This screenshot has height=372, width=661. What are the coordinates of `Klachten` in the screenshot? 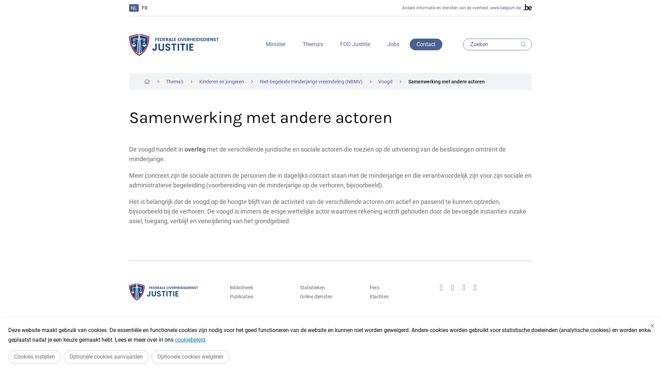 It's located at (400, 297).